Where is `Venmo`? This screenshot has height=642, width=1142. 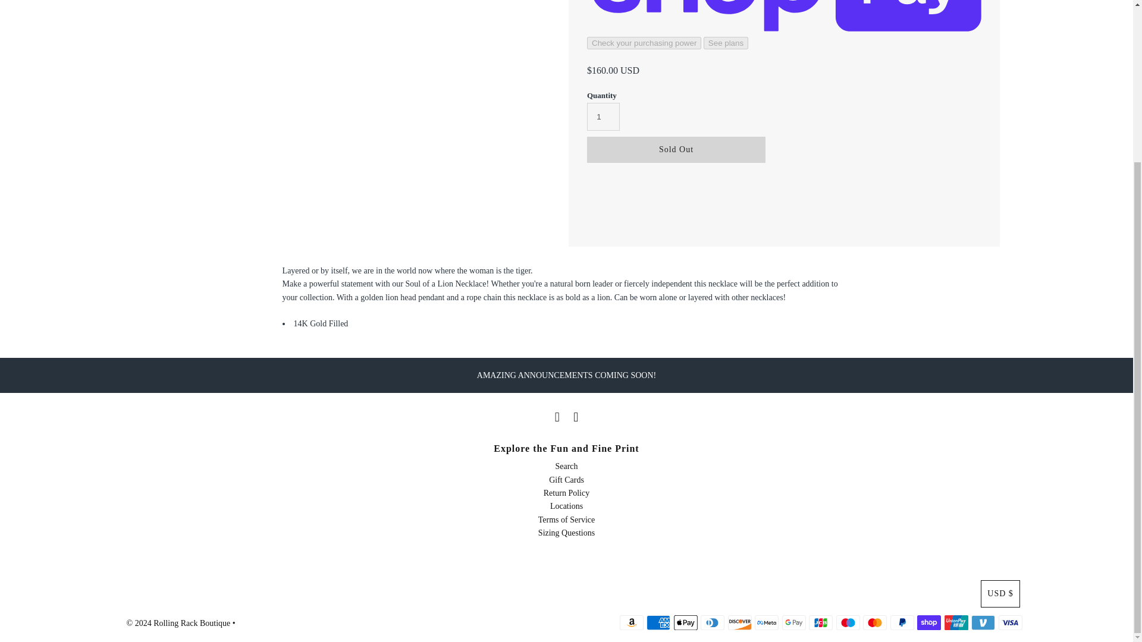 Venmo is located at coordinates (983, 622).